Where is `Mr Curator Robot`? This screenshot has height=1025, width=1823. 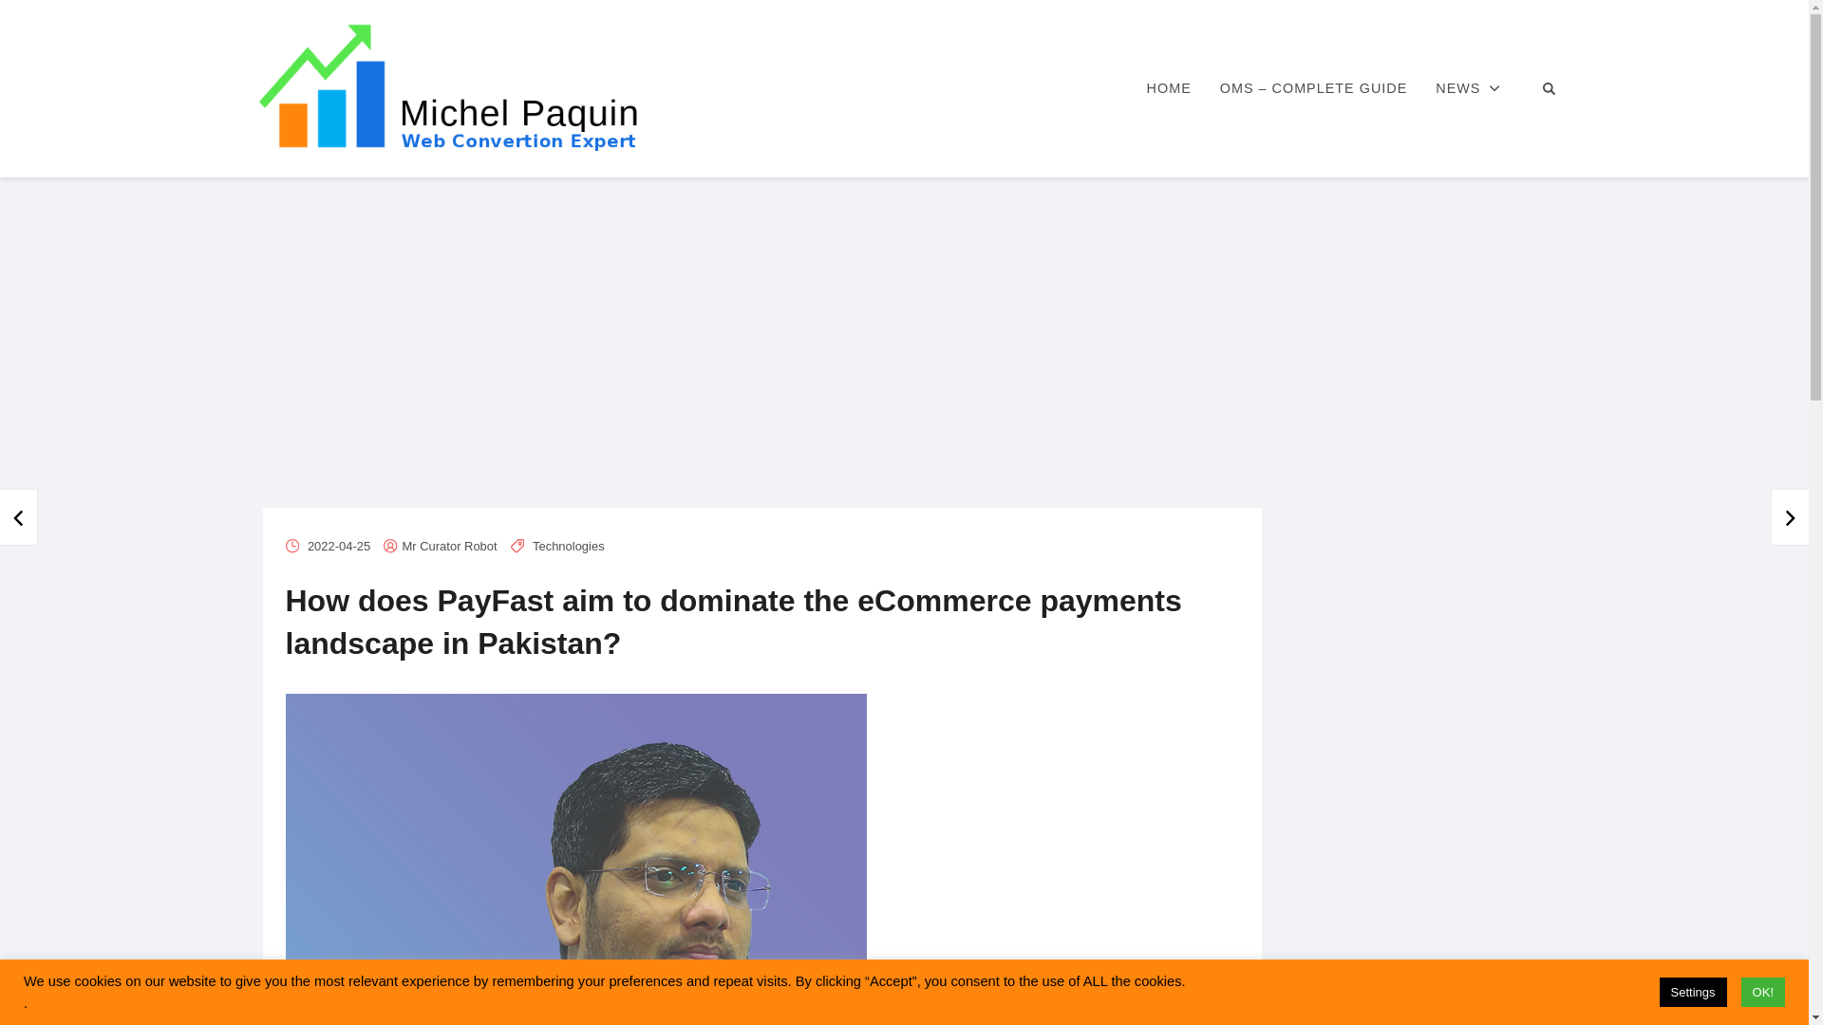
Mr Curator Robot is located at coordinates (450, 547).